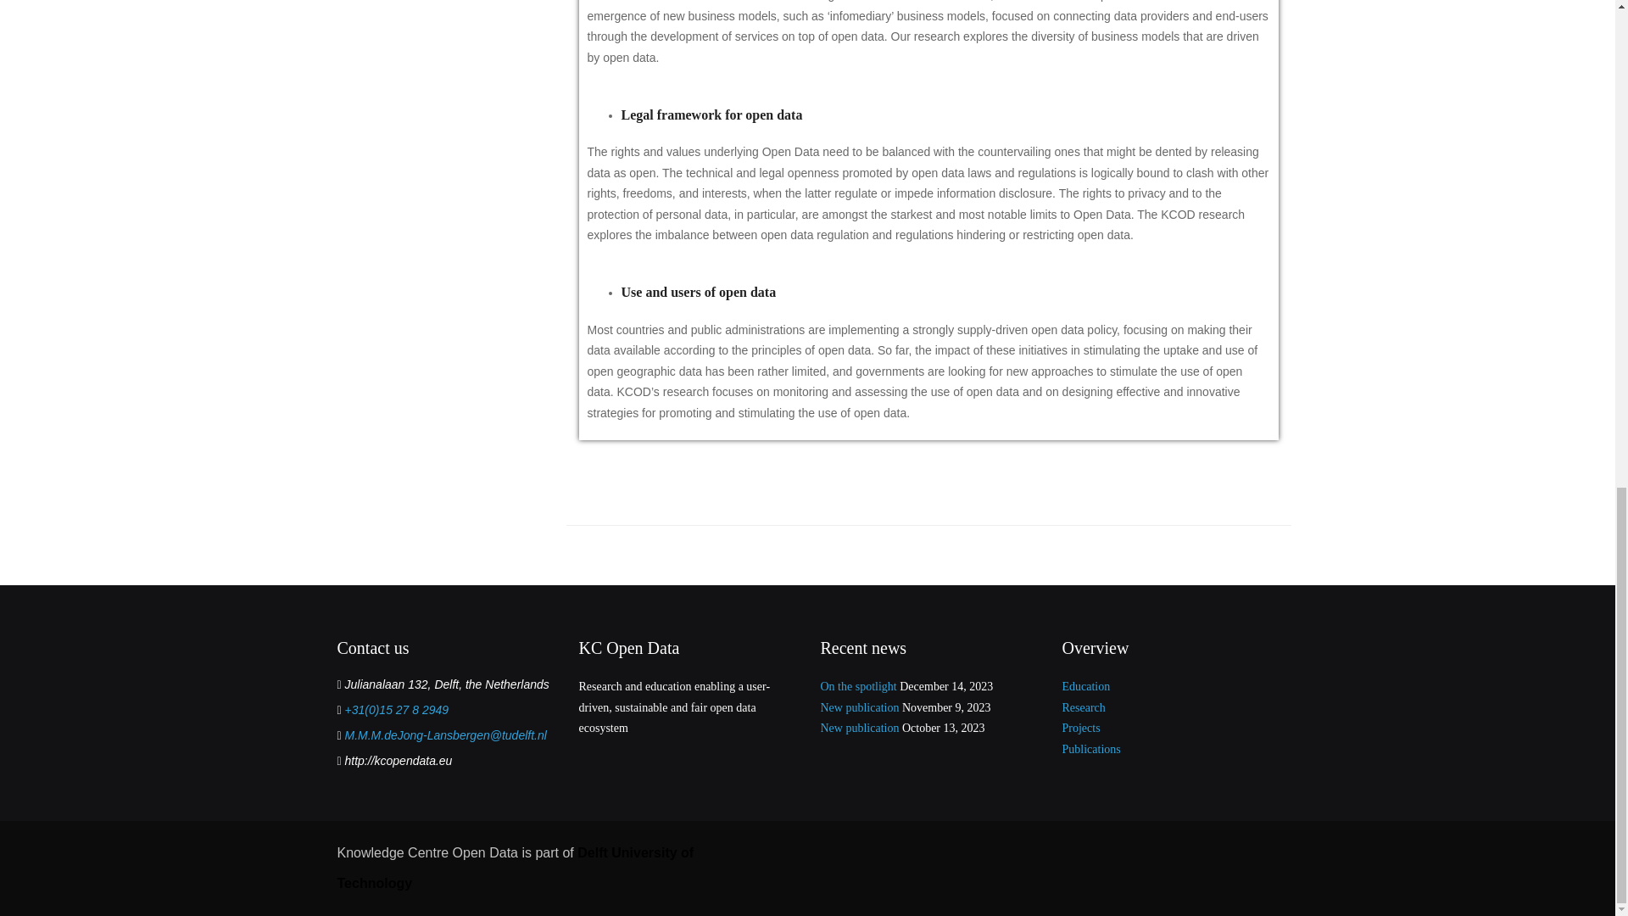 Image resolution: width=1628 pixels, height=916 pixels. What do you see at coordinates (860, 707) in the screenshot?
I see `New publication` at bounding box center [860, 707].